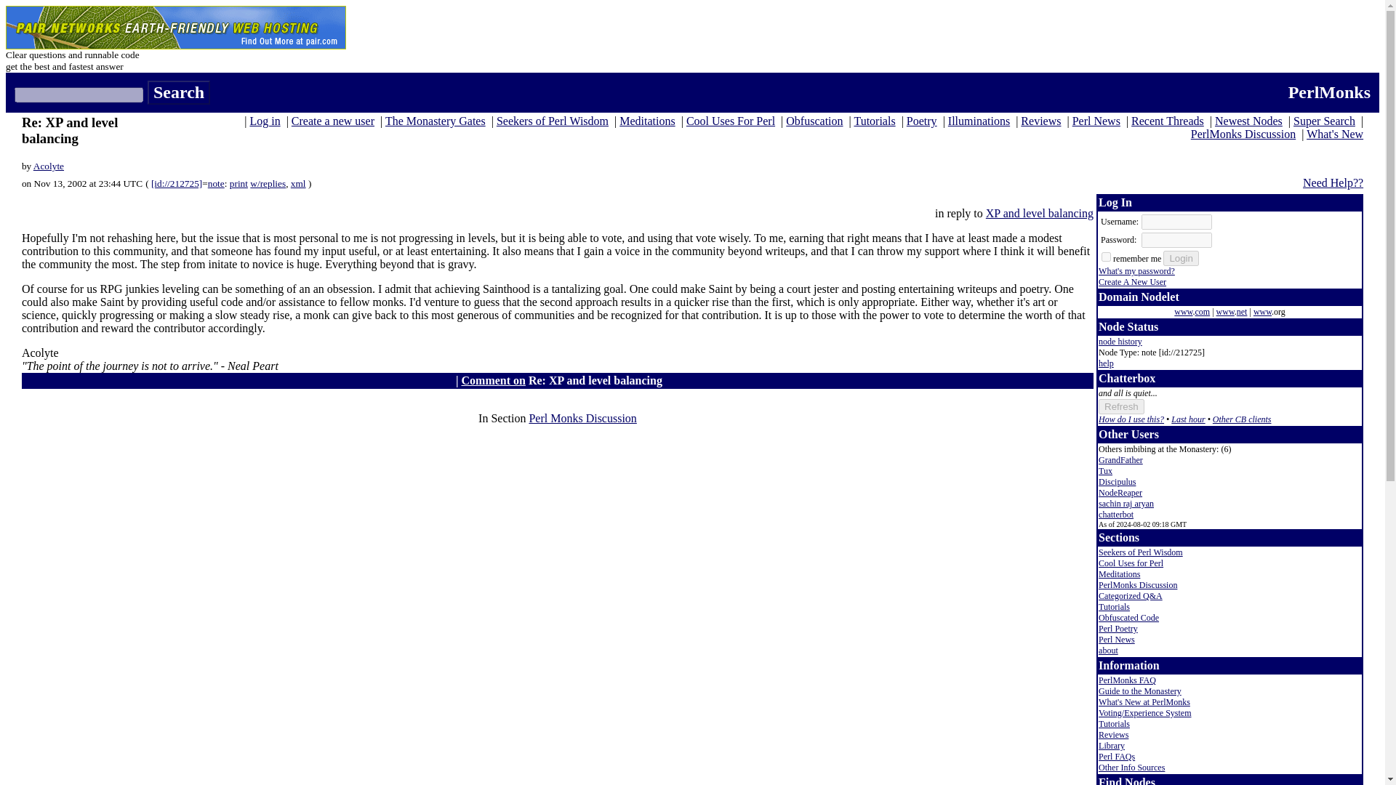 The height and width of the screenshot is (785, 1396). I want to click on Need Help??, so click(1333, 183).